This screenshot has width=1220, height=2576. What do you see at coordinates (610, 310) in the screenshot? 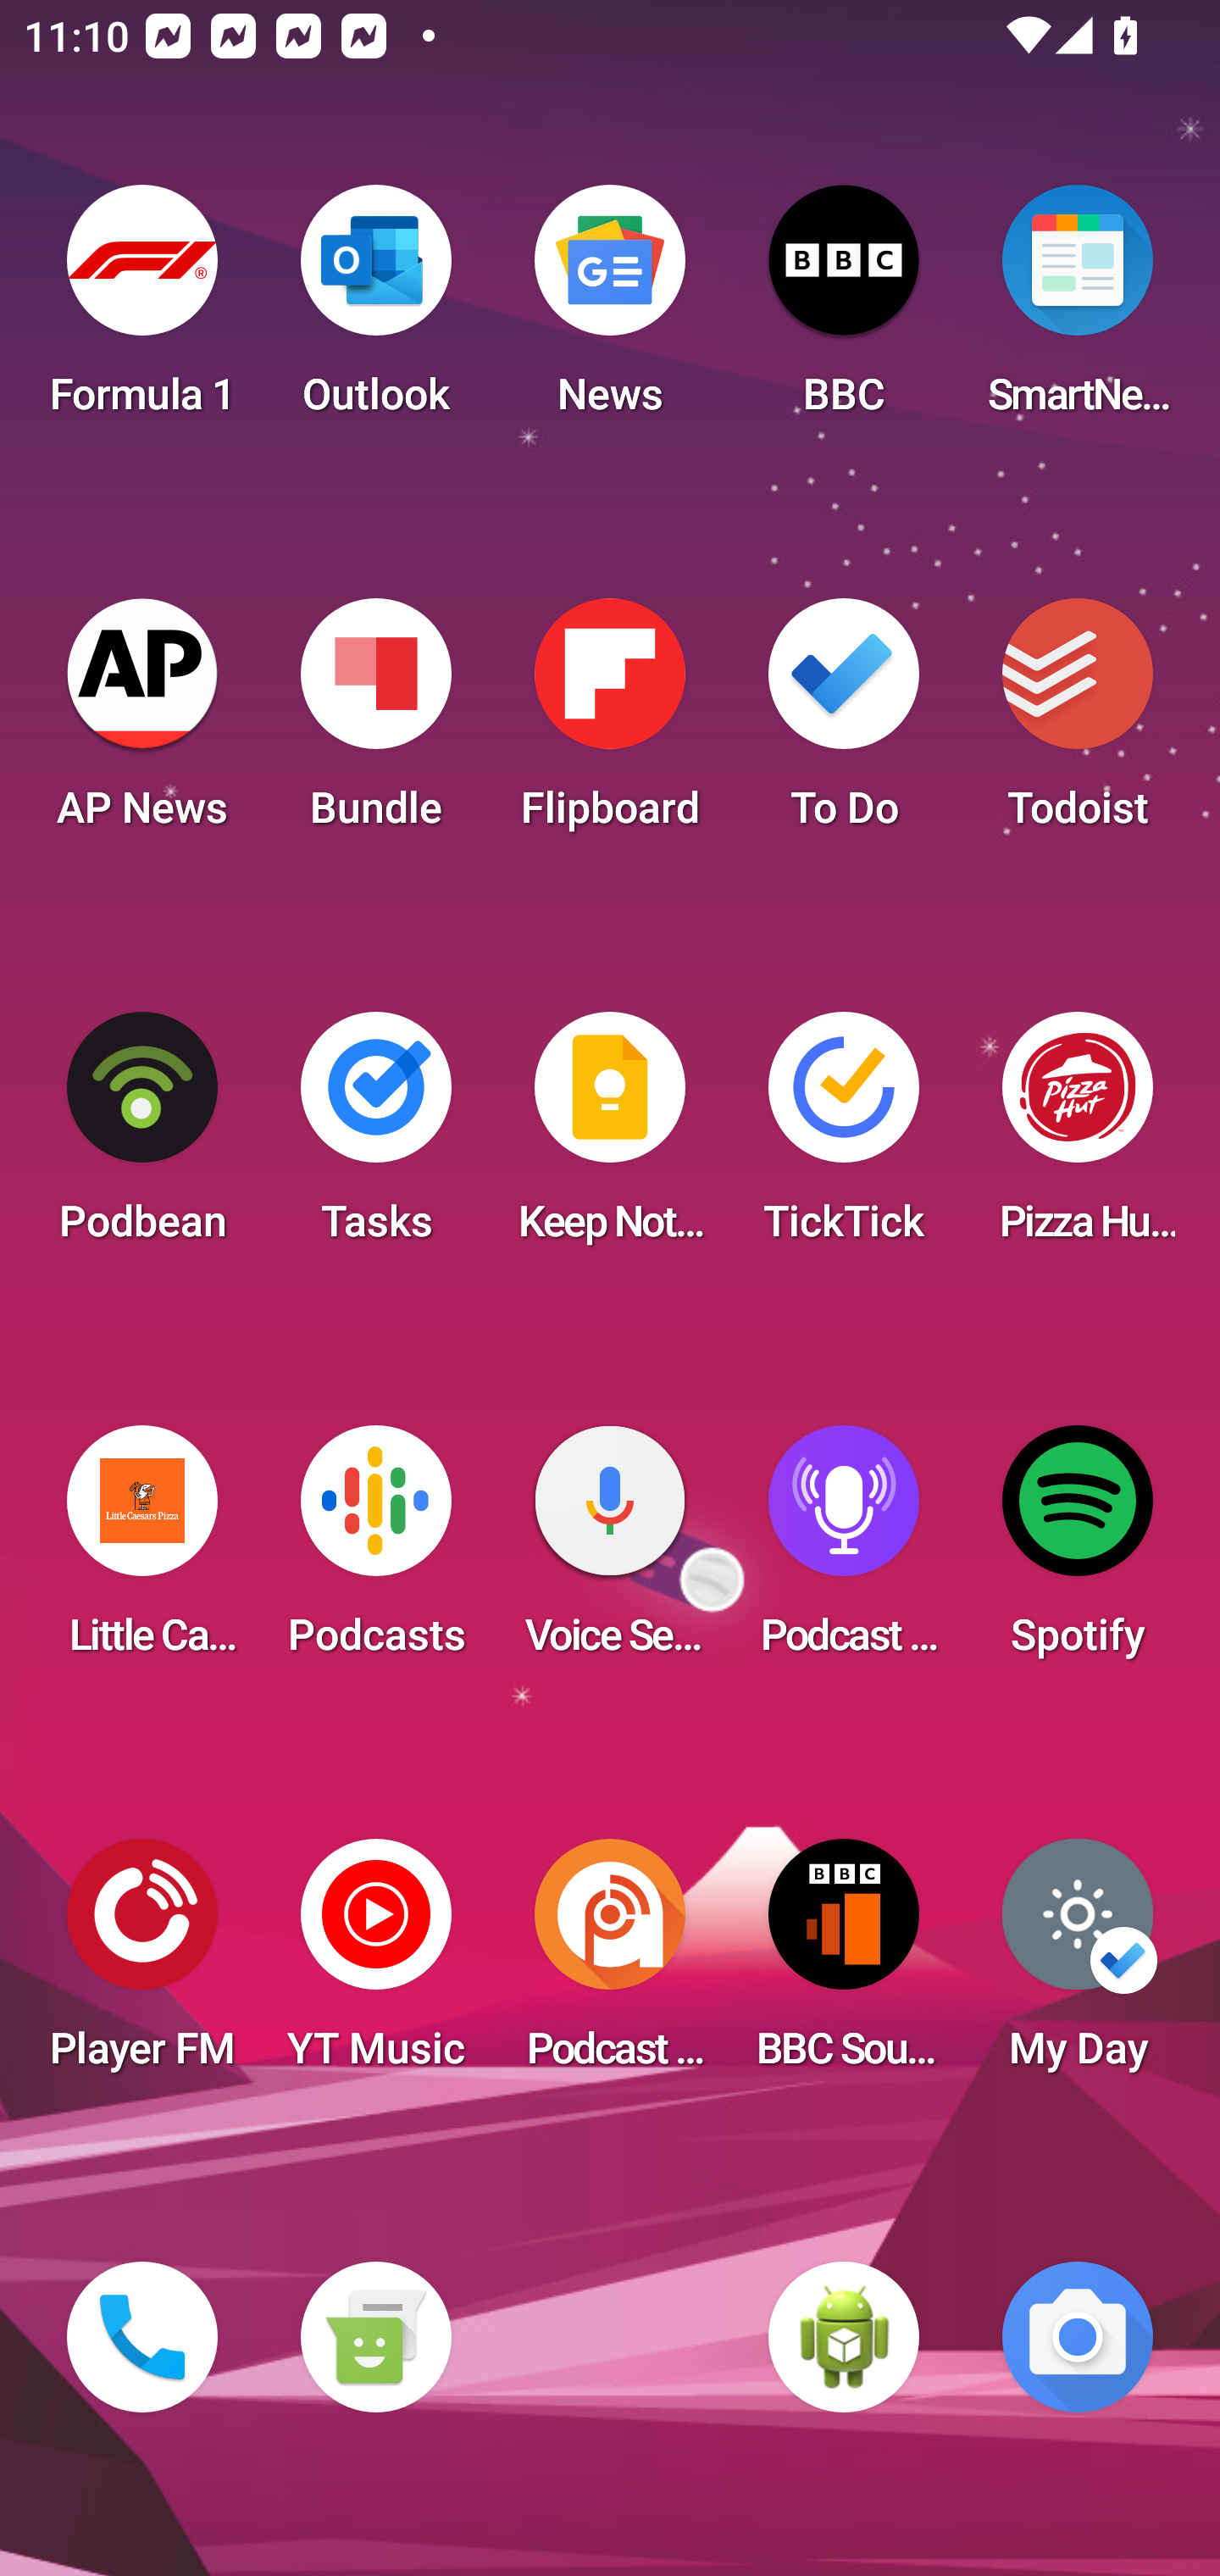
I see `News` at bounding box center [610, 310].